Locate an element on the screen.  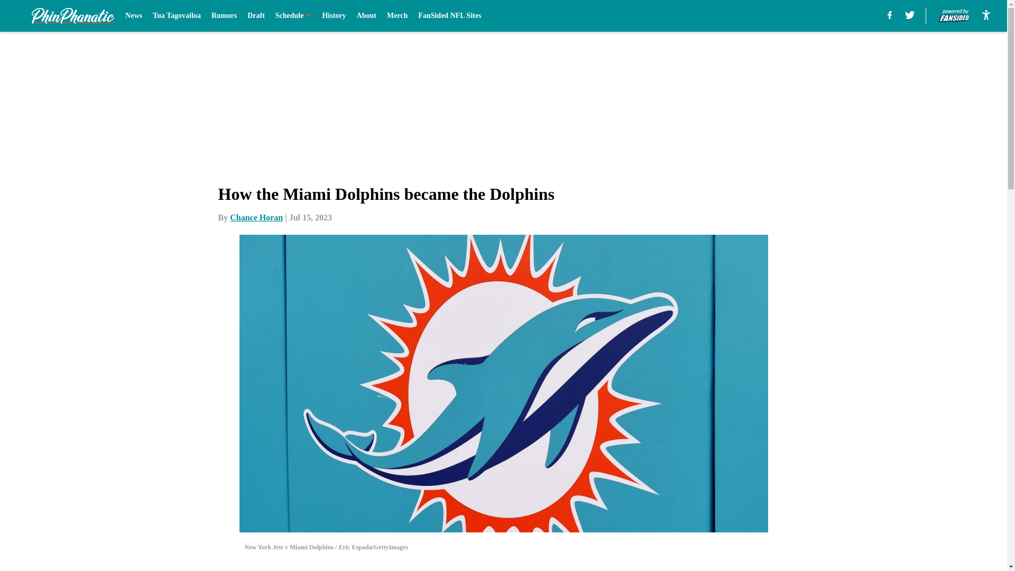
Tua Tagovailoa is located at coordinates (177, 16).